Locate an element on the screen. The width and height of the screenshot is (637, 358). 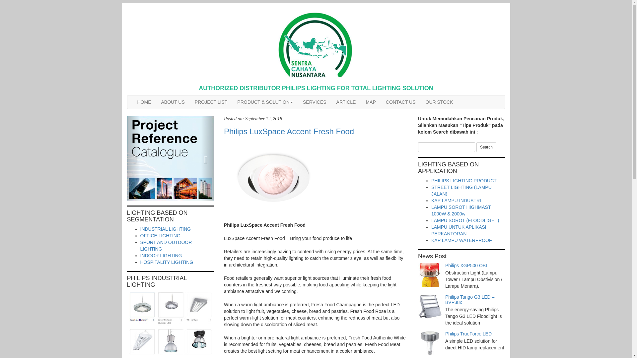
Philips TrueForce LED is located at coordinates (468, 334).